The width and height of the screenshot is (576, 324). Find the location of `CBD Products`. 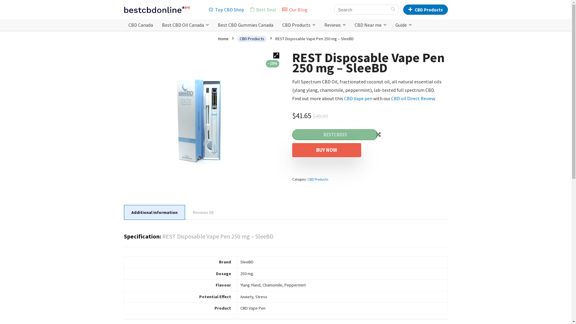

CBD Products is located at coordinates (252, 39).